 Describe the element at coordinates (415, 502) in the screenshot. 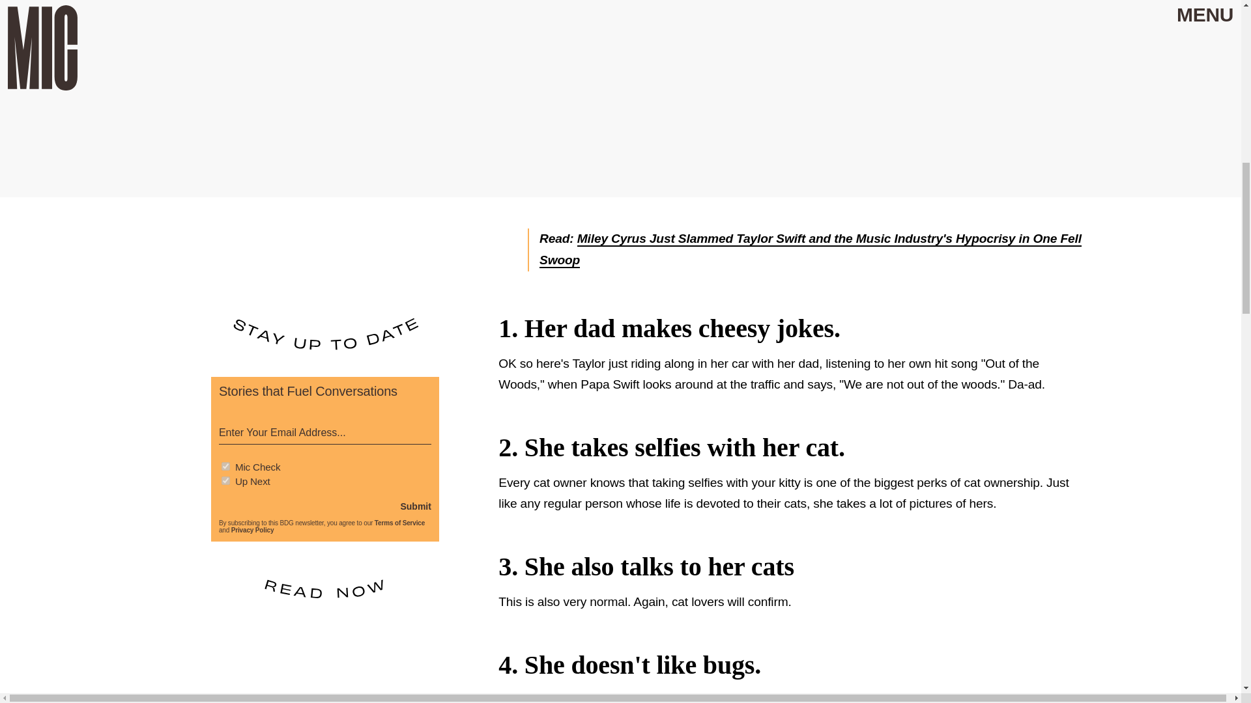

I see `Submit` at that location.